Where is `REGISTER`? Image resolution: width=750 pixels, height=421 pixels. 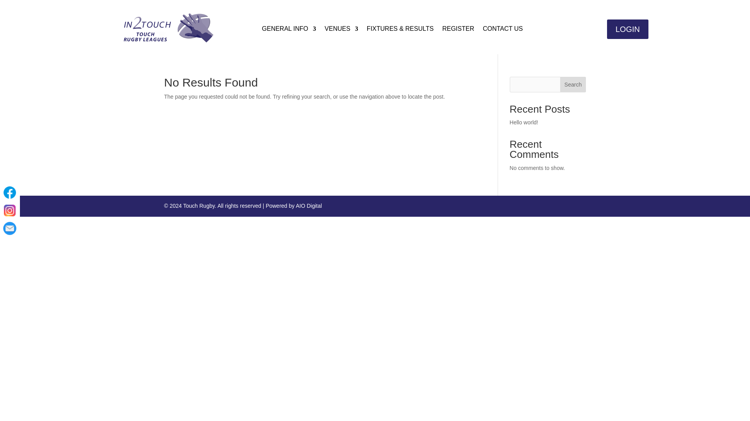
REGISTER is located at coordinates (458, 30).